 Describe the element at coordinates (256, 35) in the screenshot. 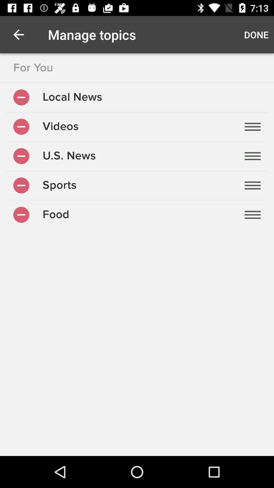

I see `flip until the done` at that location.